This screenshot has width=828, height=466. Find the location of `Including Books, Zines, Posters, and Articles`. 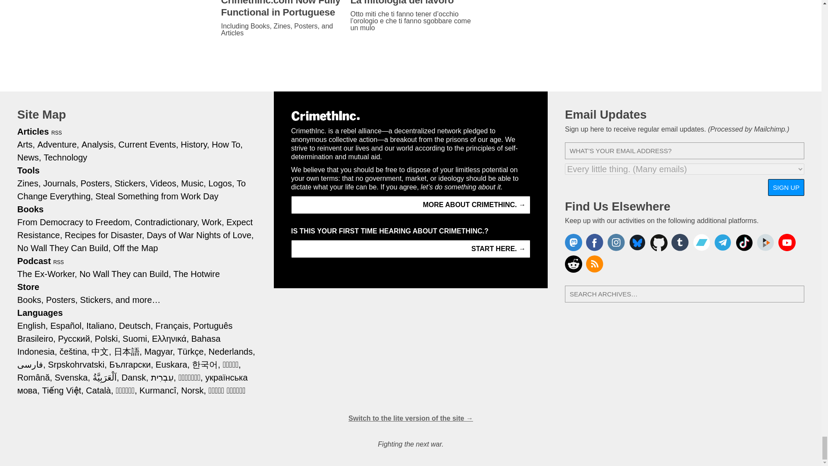

Including Books, Zines, Posters, and Articles is located at coordinates (281, 29).